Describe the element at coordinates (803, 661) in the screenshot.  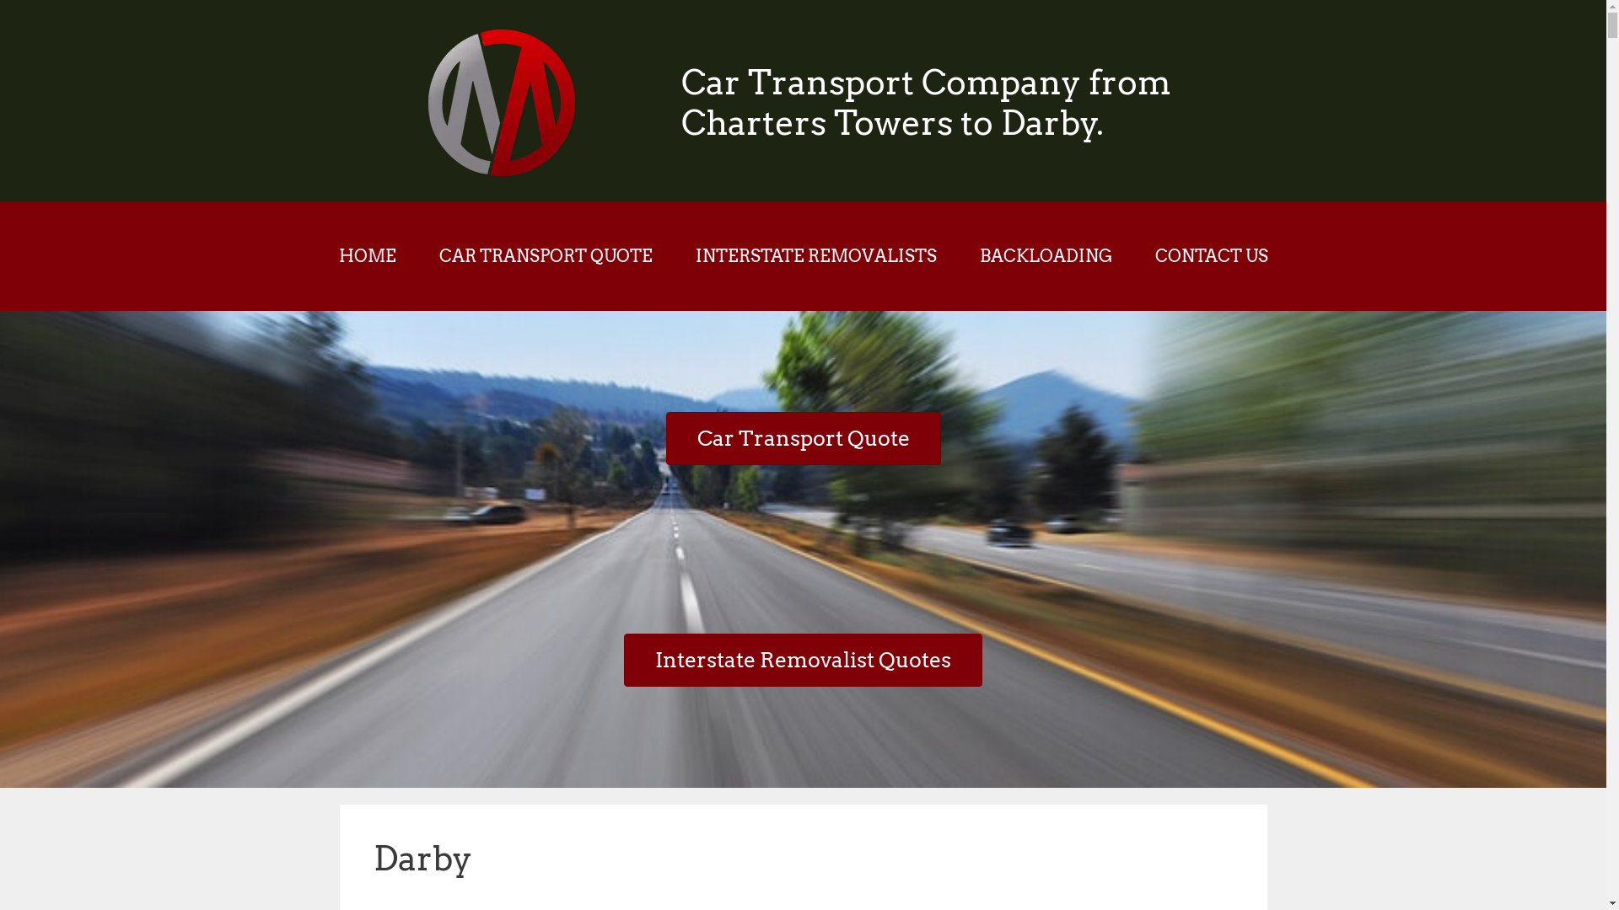
I see `Interstate Removalist Quotes` at that location.